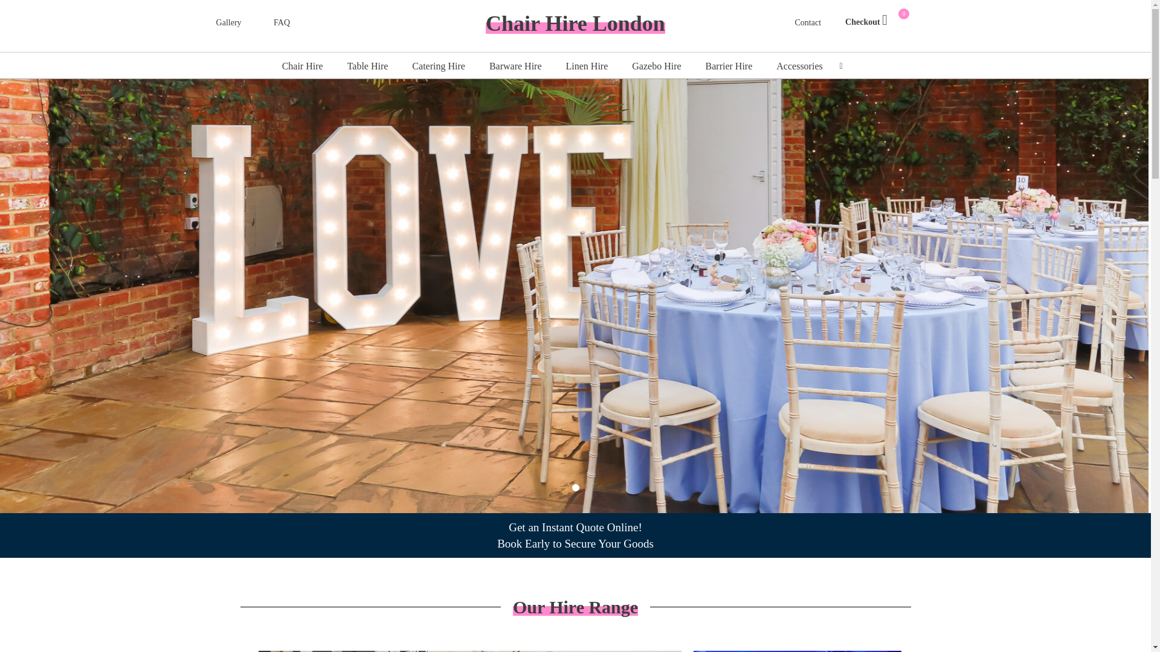 The image size is (1160, 652). What do you see at coordinates (367, 66) in the screenshot?
I see `Table Hire` at bounding box center [367, 66].